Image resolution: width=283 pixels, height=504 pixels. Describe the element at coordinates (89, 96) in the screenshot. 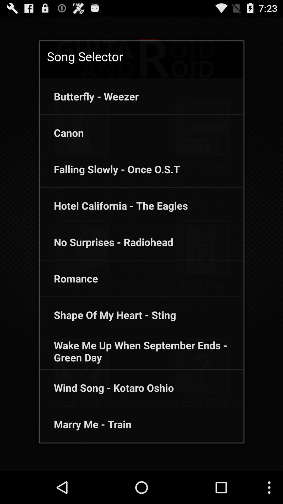

I see `turn off item below the song selector item` at that location.